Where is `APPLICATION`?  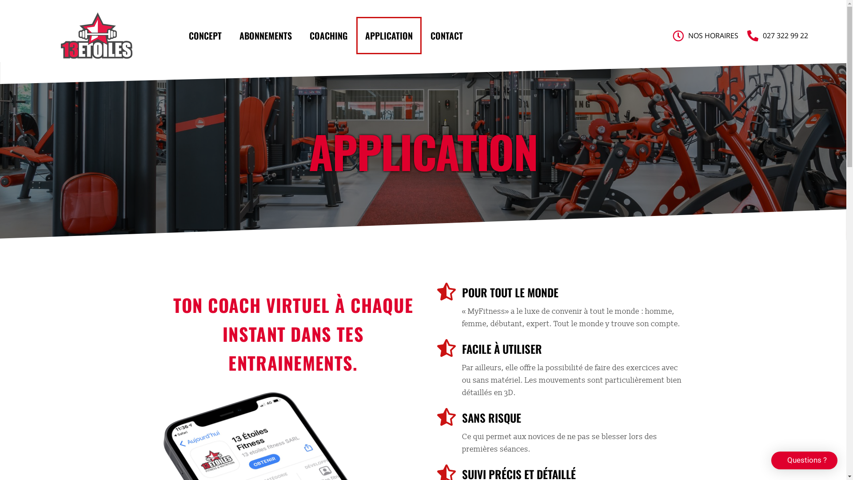 APPLICATION is located at coordinates (389, 36).